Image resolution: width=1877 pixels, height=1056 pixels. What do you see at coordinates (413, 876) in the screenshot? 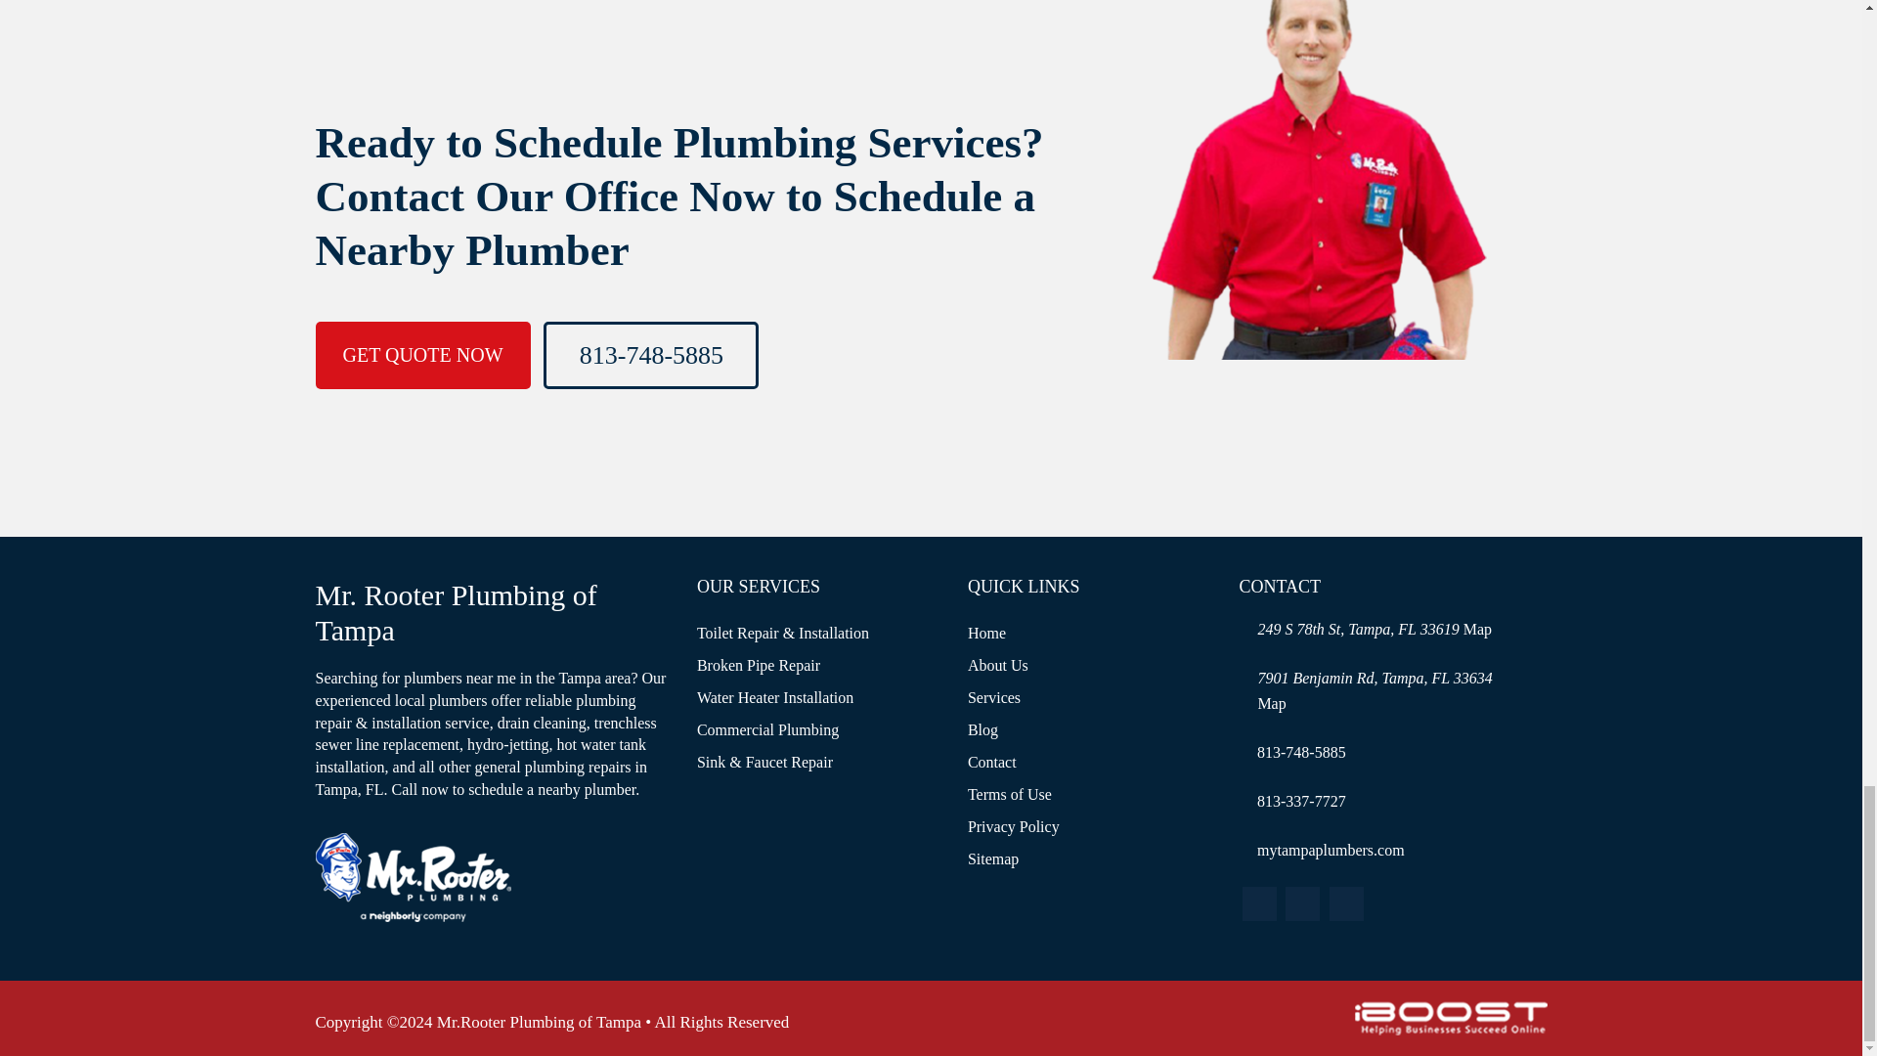
I see `Plumber Near Me` at bounding box center [413, 876].